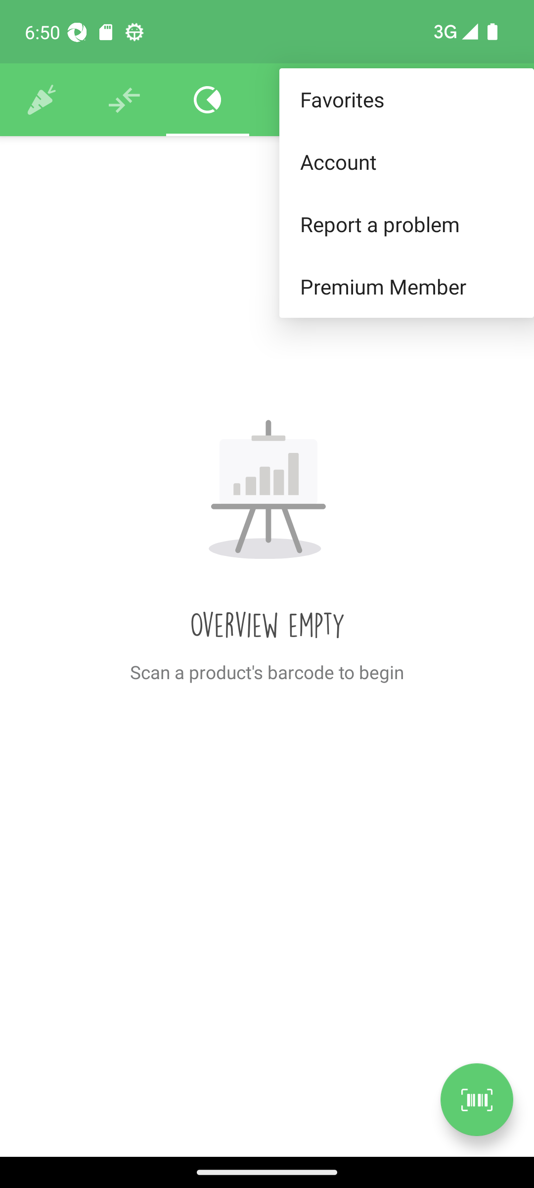  What do you see at coordinates (406, 161) in the screenshot?
I see `Account` at bounding box center [406, 161].